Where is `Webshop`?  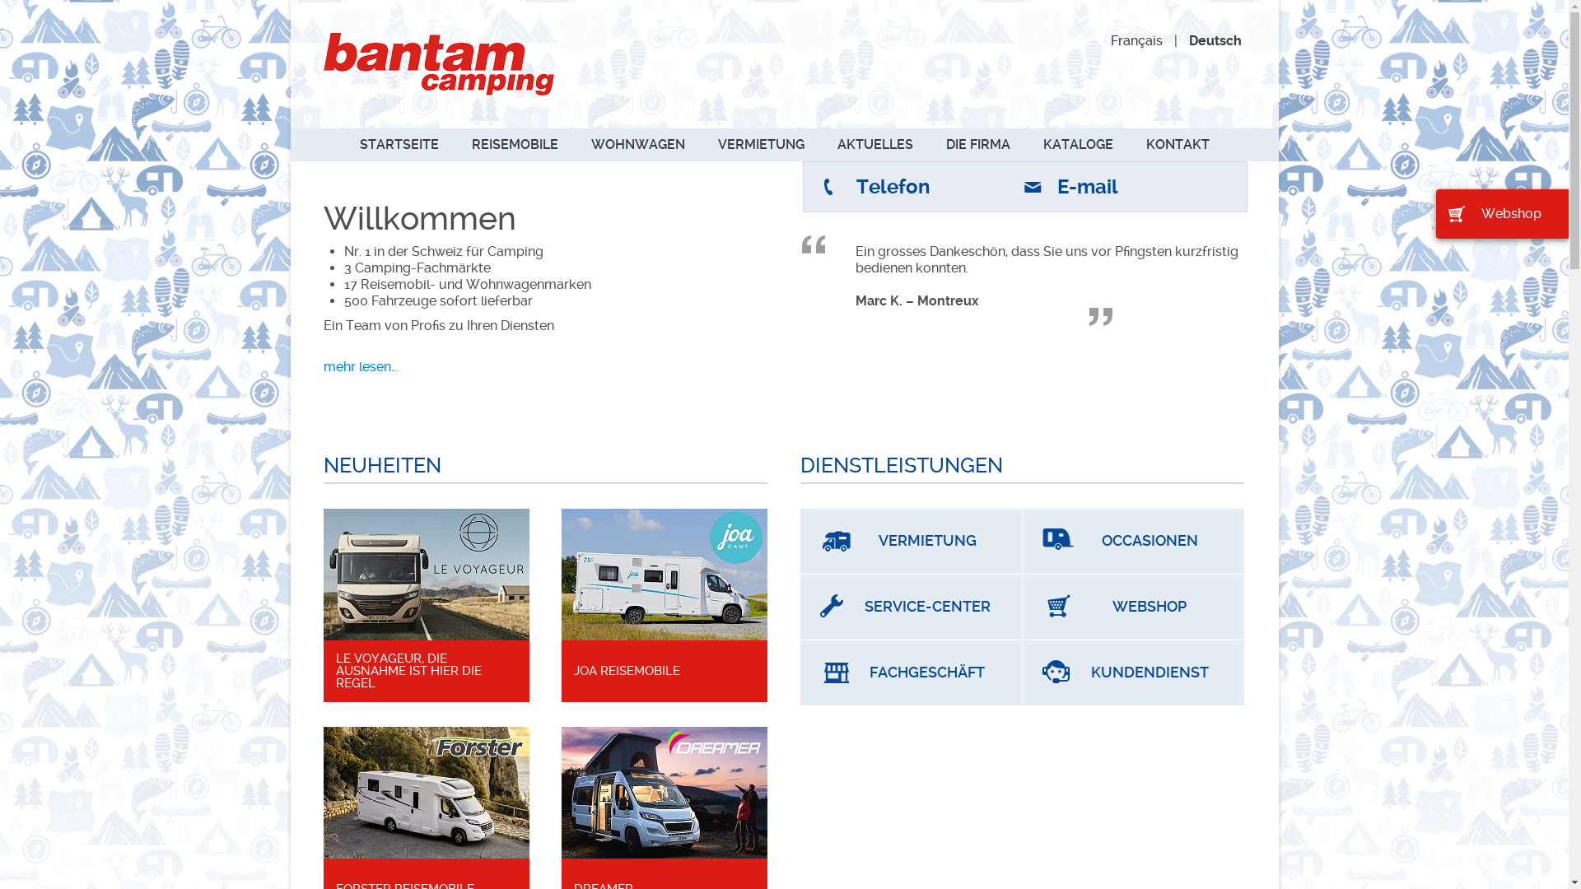 Webshop is located at coordinates (1502, 214).